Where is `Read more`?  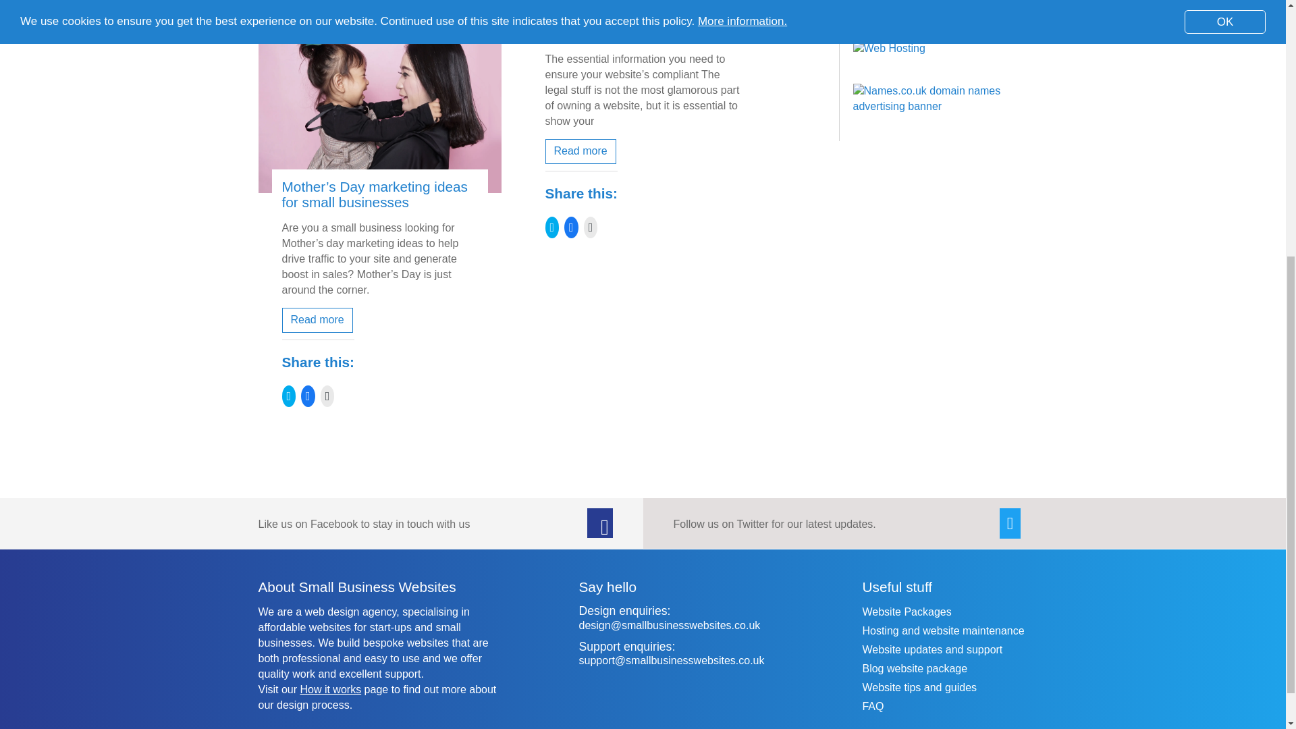 Read more is located at coordinates (317, 320).